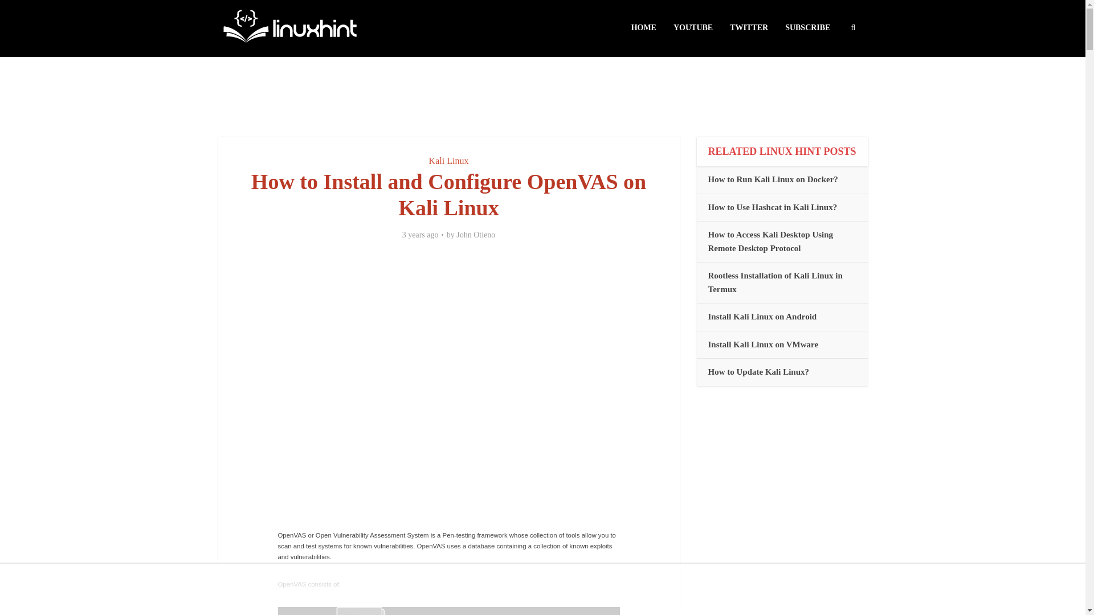 Image resolution: width=1094 pixels, height=615 pixels. I want to click on YOUTUBE, so click(693, 28).